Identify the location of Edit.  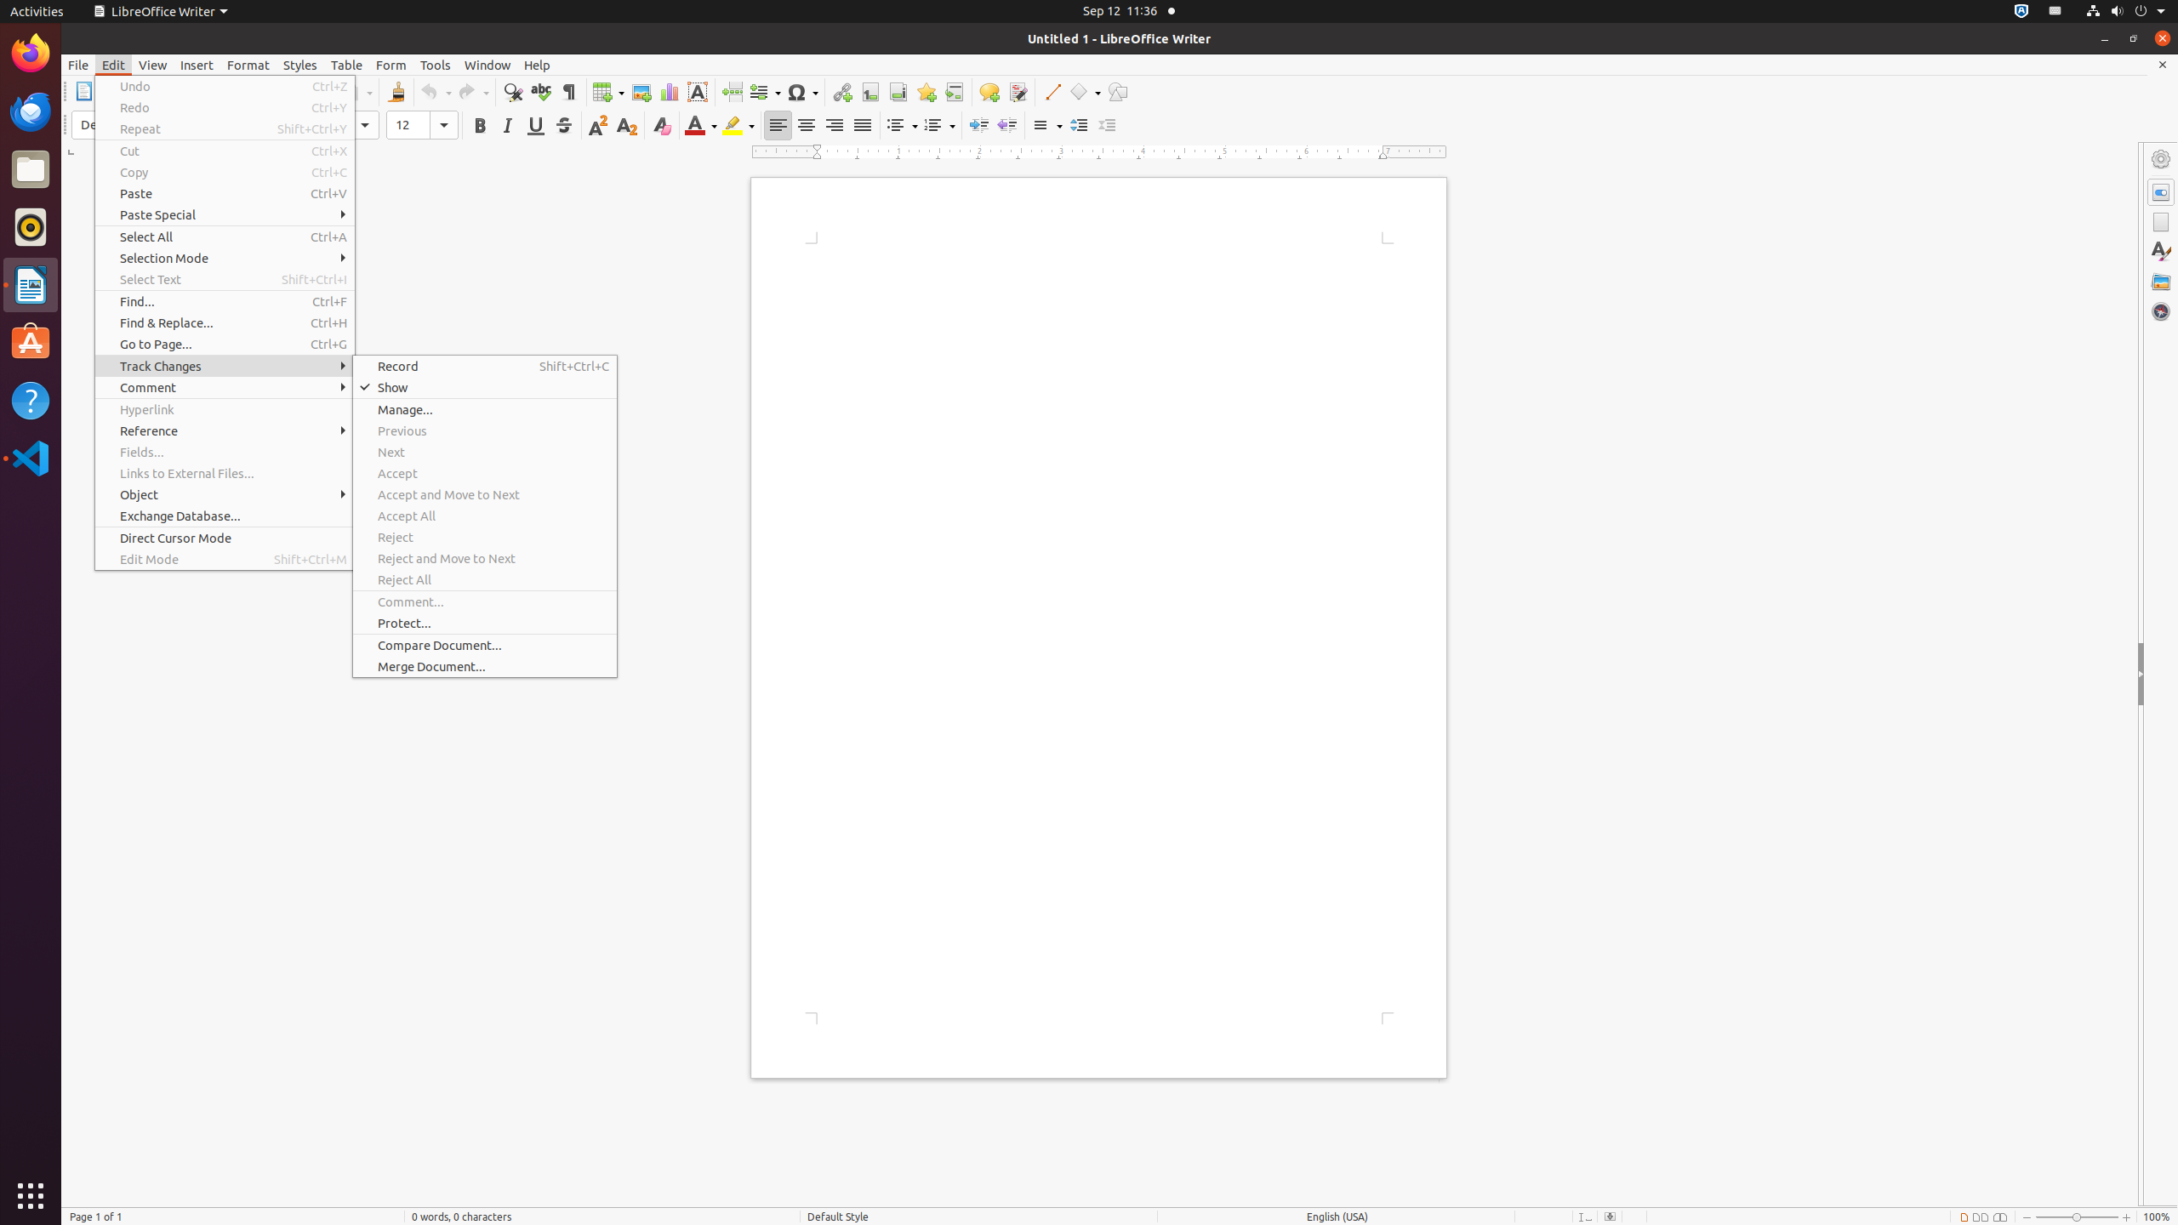
(114, 65).